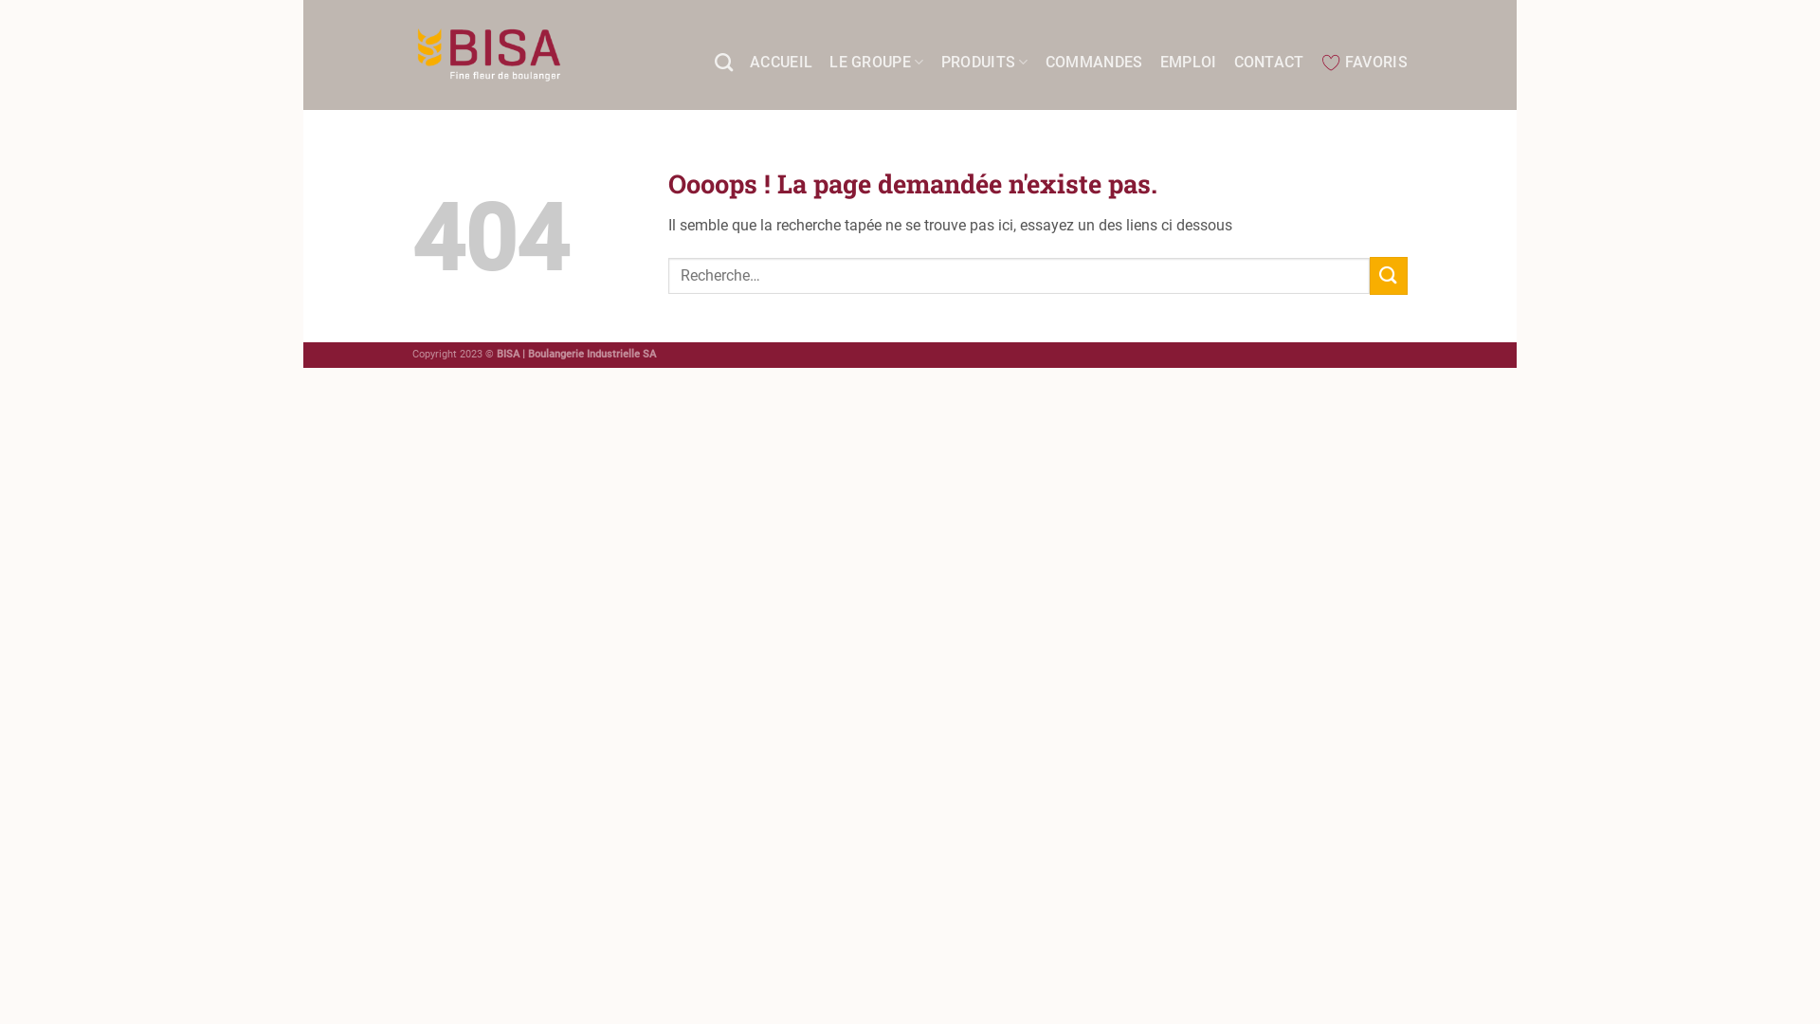 This screenshot has width=1820, height=1024. I want to click on ACCUEIL, so click(781, 63).